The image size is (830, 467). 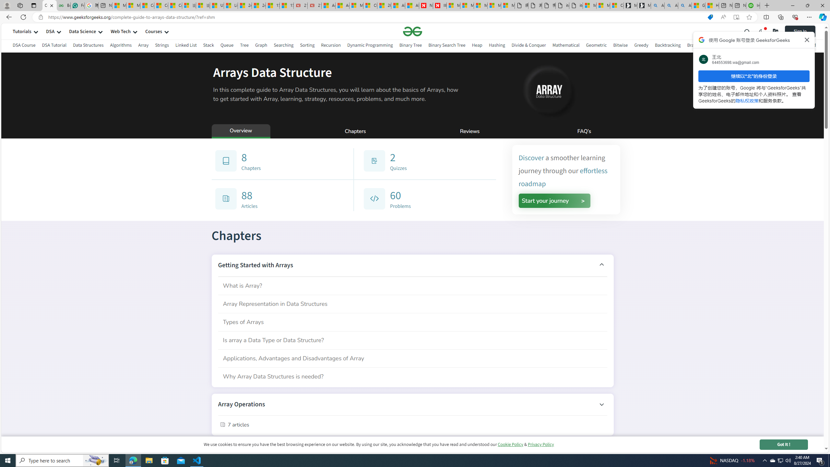 What do you see at coordinates (121, 46) in the screenshot?
I see `Algorithms` at bounding box center [121, 46].